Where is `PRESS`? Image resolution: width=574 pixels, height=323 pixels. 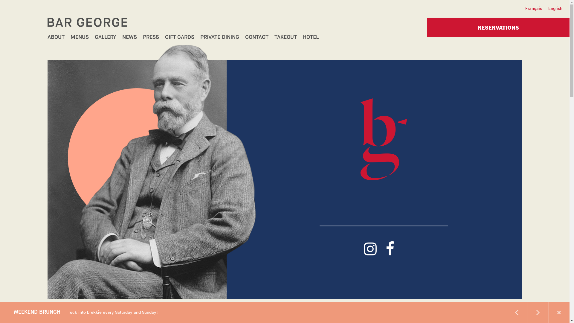 PRESS is located at coordinates (151, 37).